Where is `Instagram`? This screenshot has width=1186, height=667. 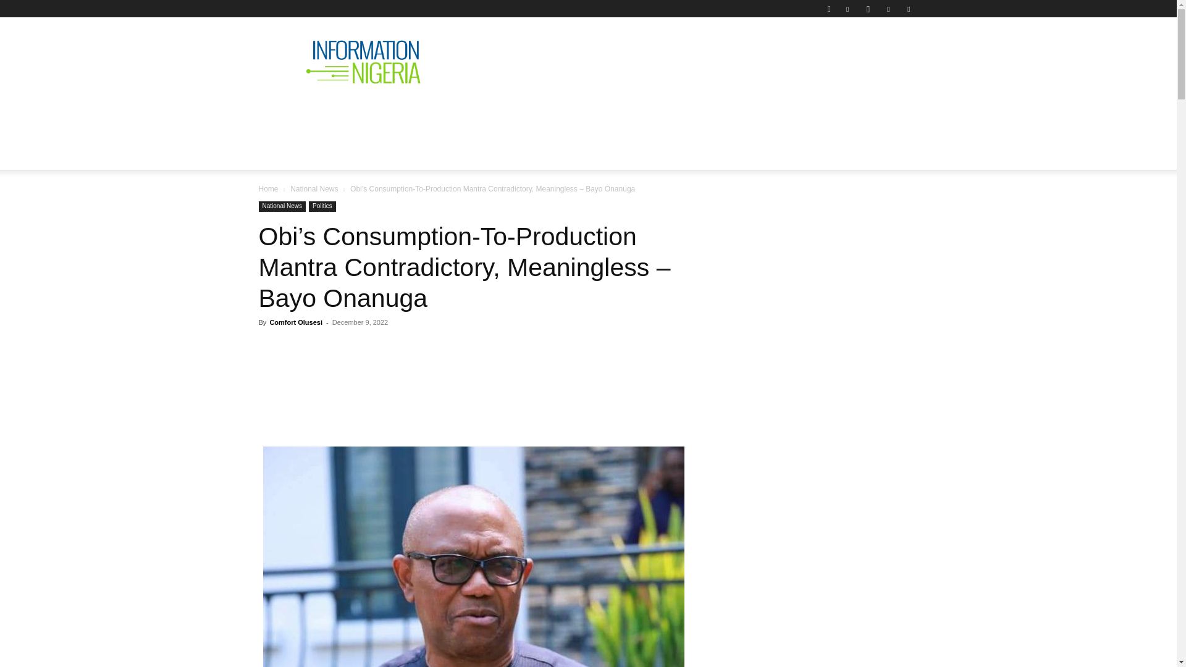 Instagram is located at coordinates (868, 9).